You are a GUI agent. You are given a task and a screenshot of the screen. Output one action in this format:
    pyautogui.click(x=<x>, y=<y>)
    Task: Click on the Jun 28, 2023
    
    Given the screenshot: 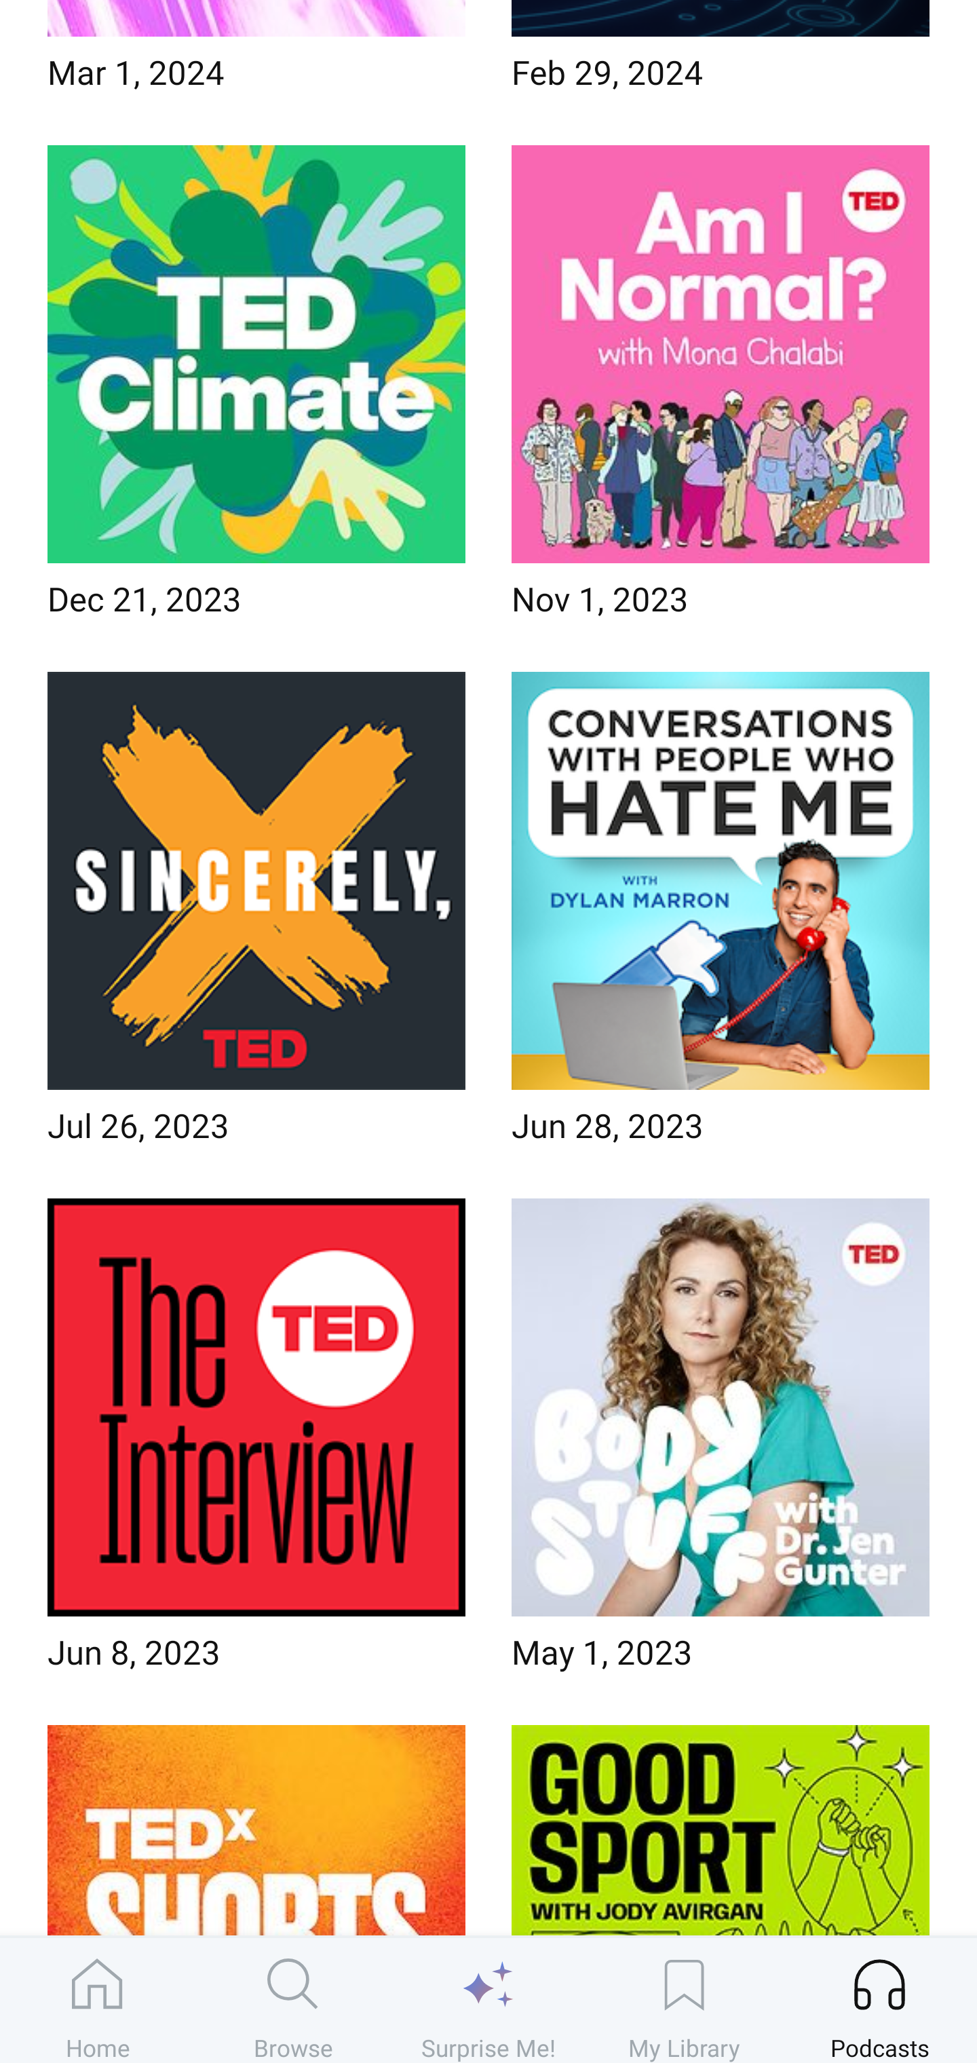 What is the action you would take?
    pyautogui.click(x=721, y=916)
    